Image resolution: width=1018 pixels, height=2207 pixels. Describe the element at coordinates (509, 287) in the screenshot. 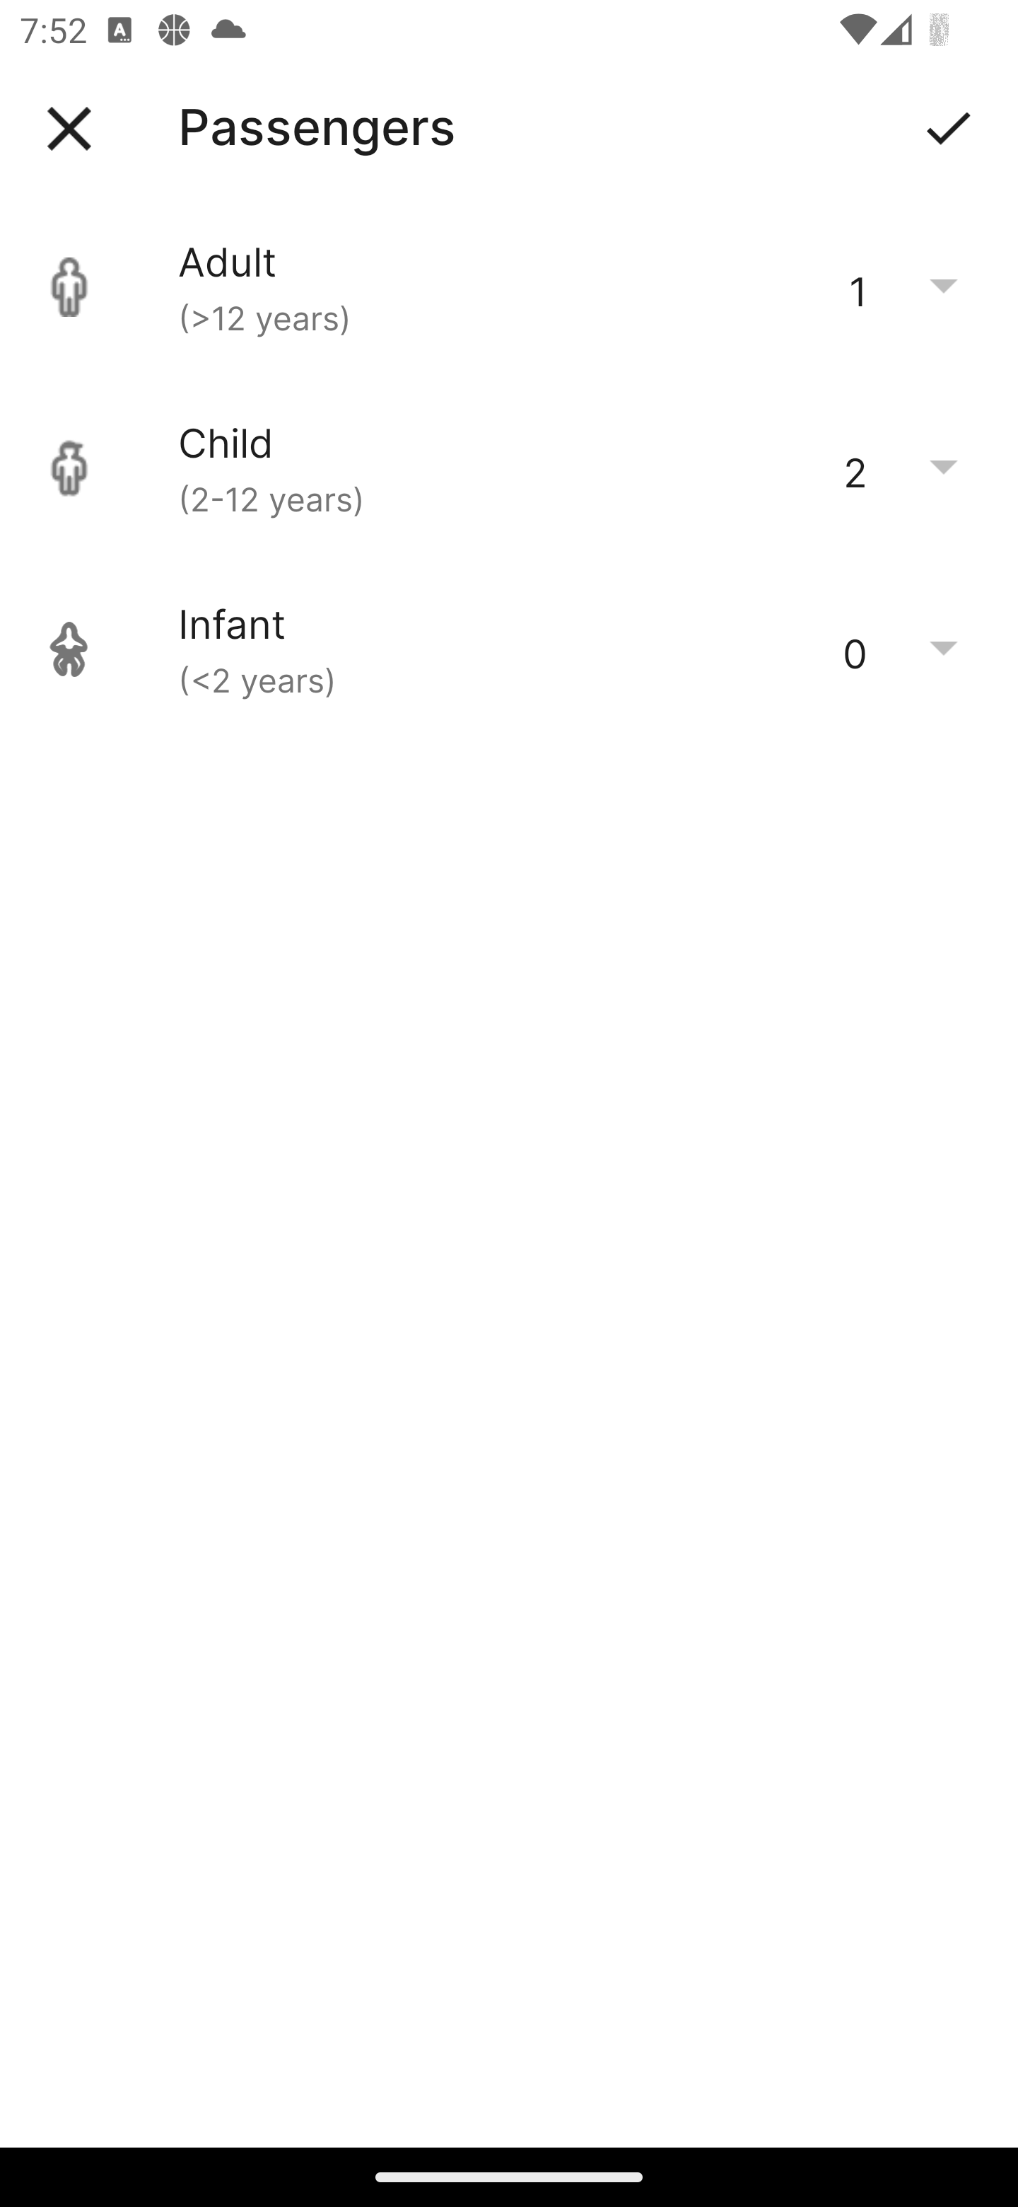

I see `Adult (>12 years) 1` at that location.